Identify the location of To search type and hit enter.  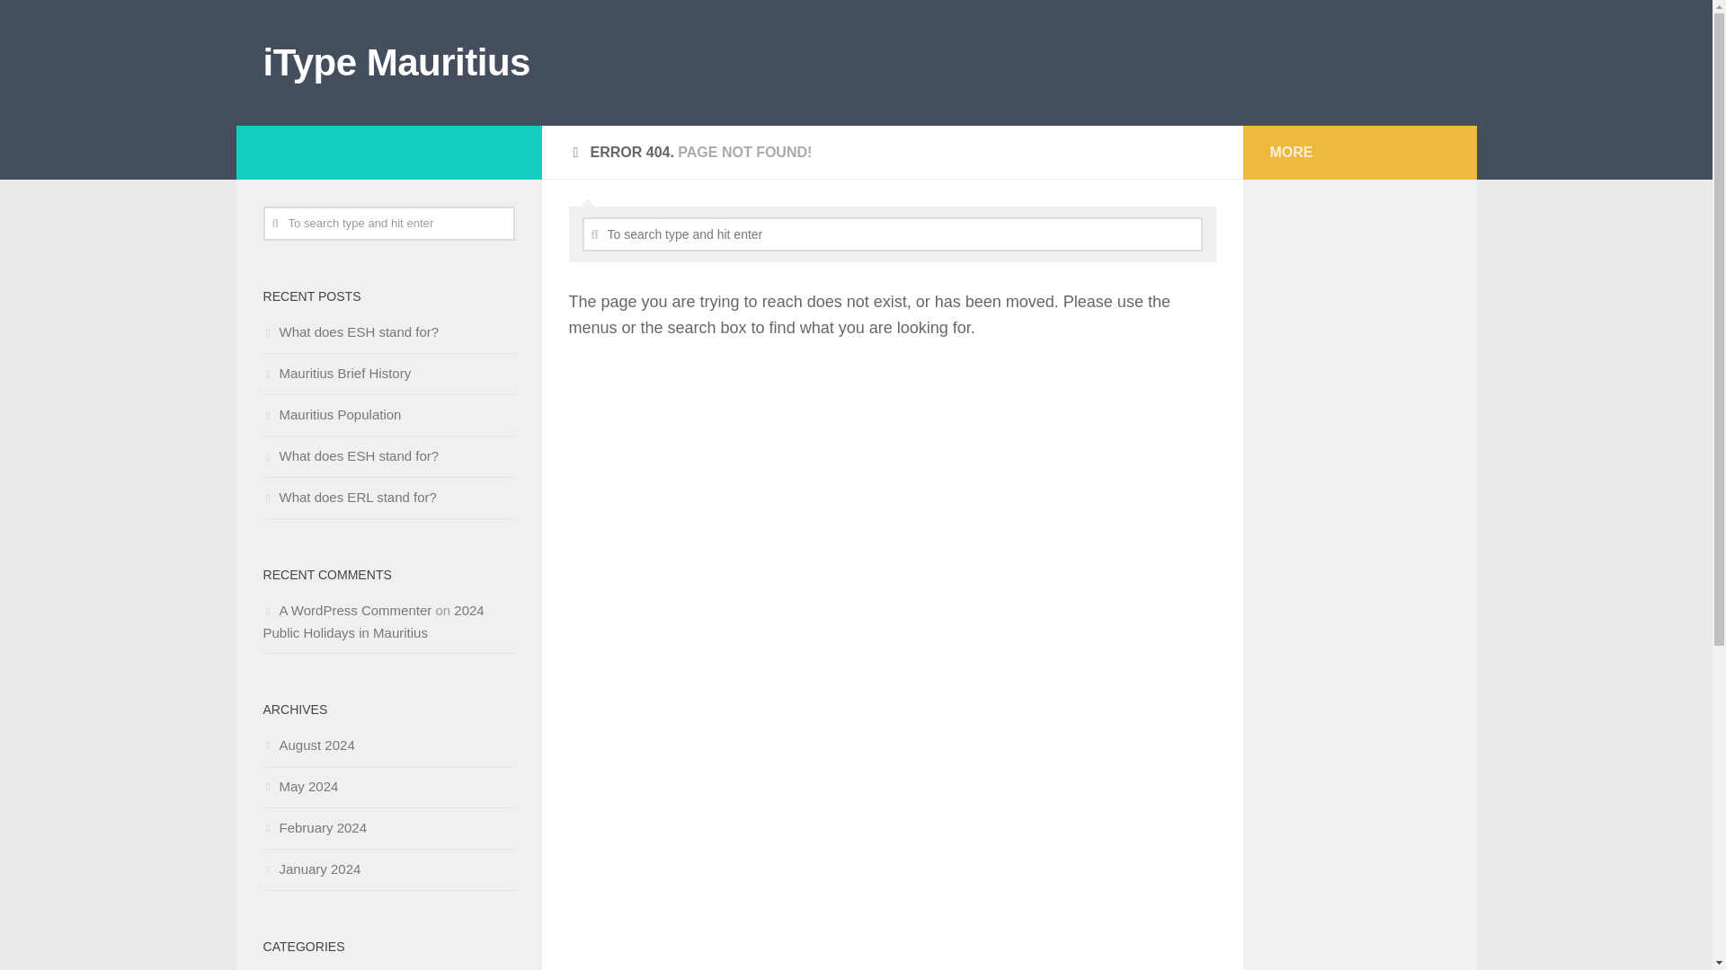
(388, 223).